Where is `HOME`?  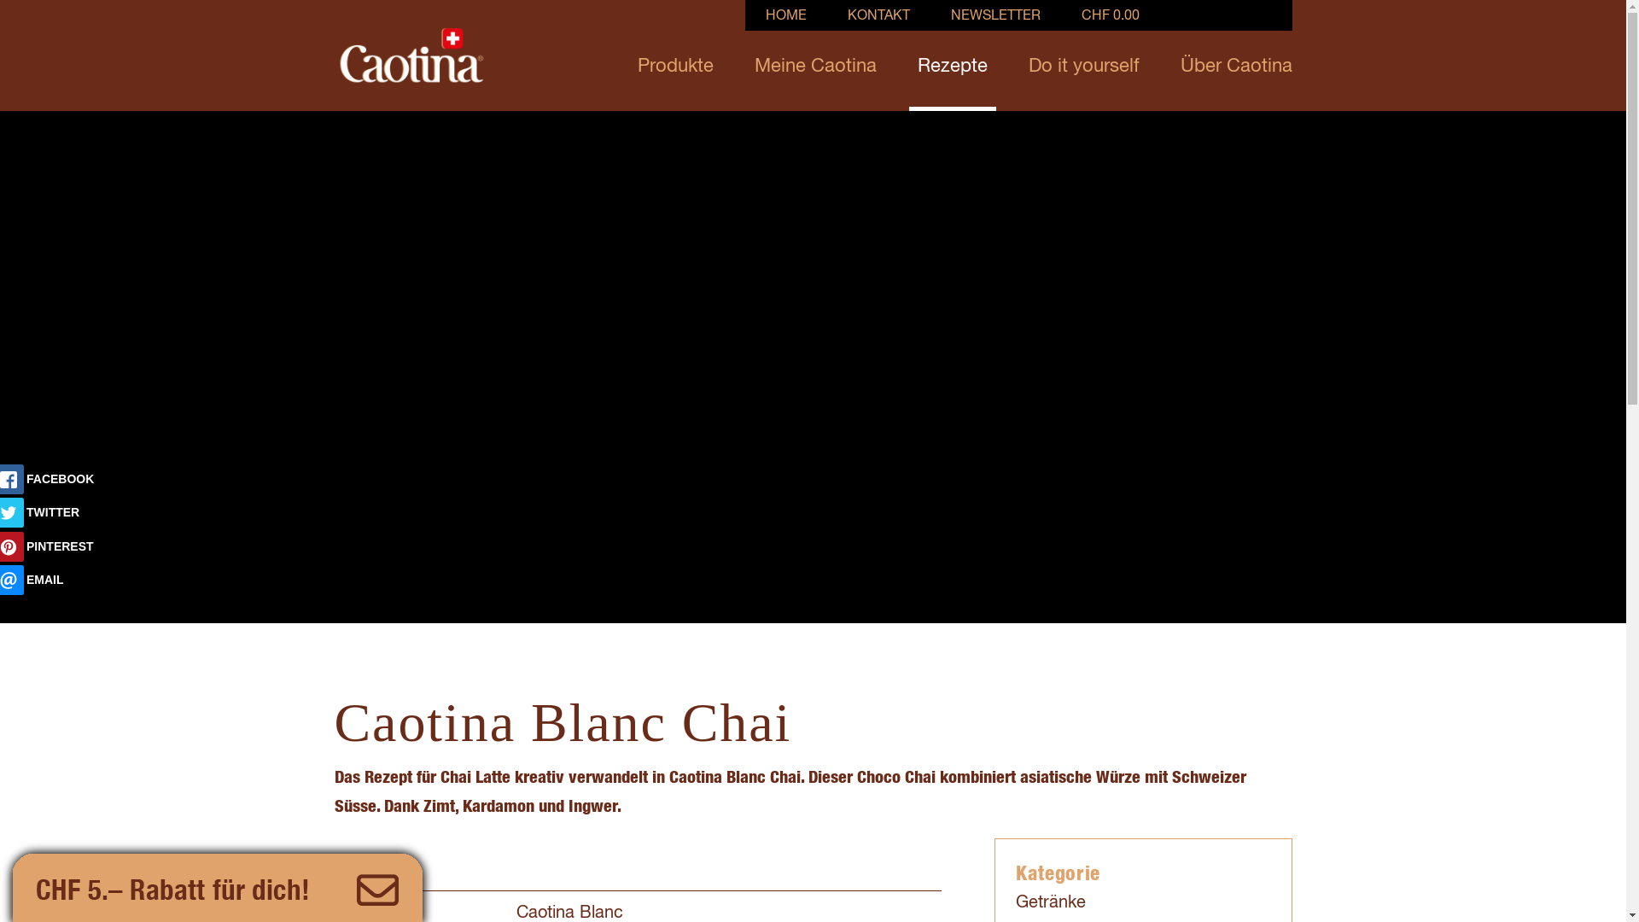 HOME is located at coordinates (785, 15).